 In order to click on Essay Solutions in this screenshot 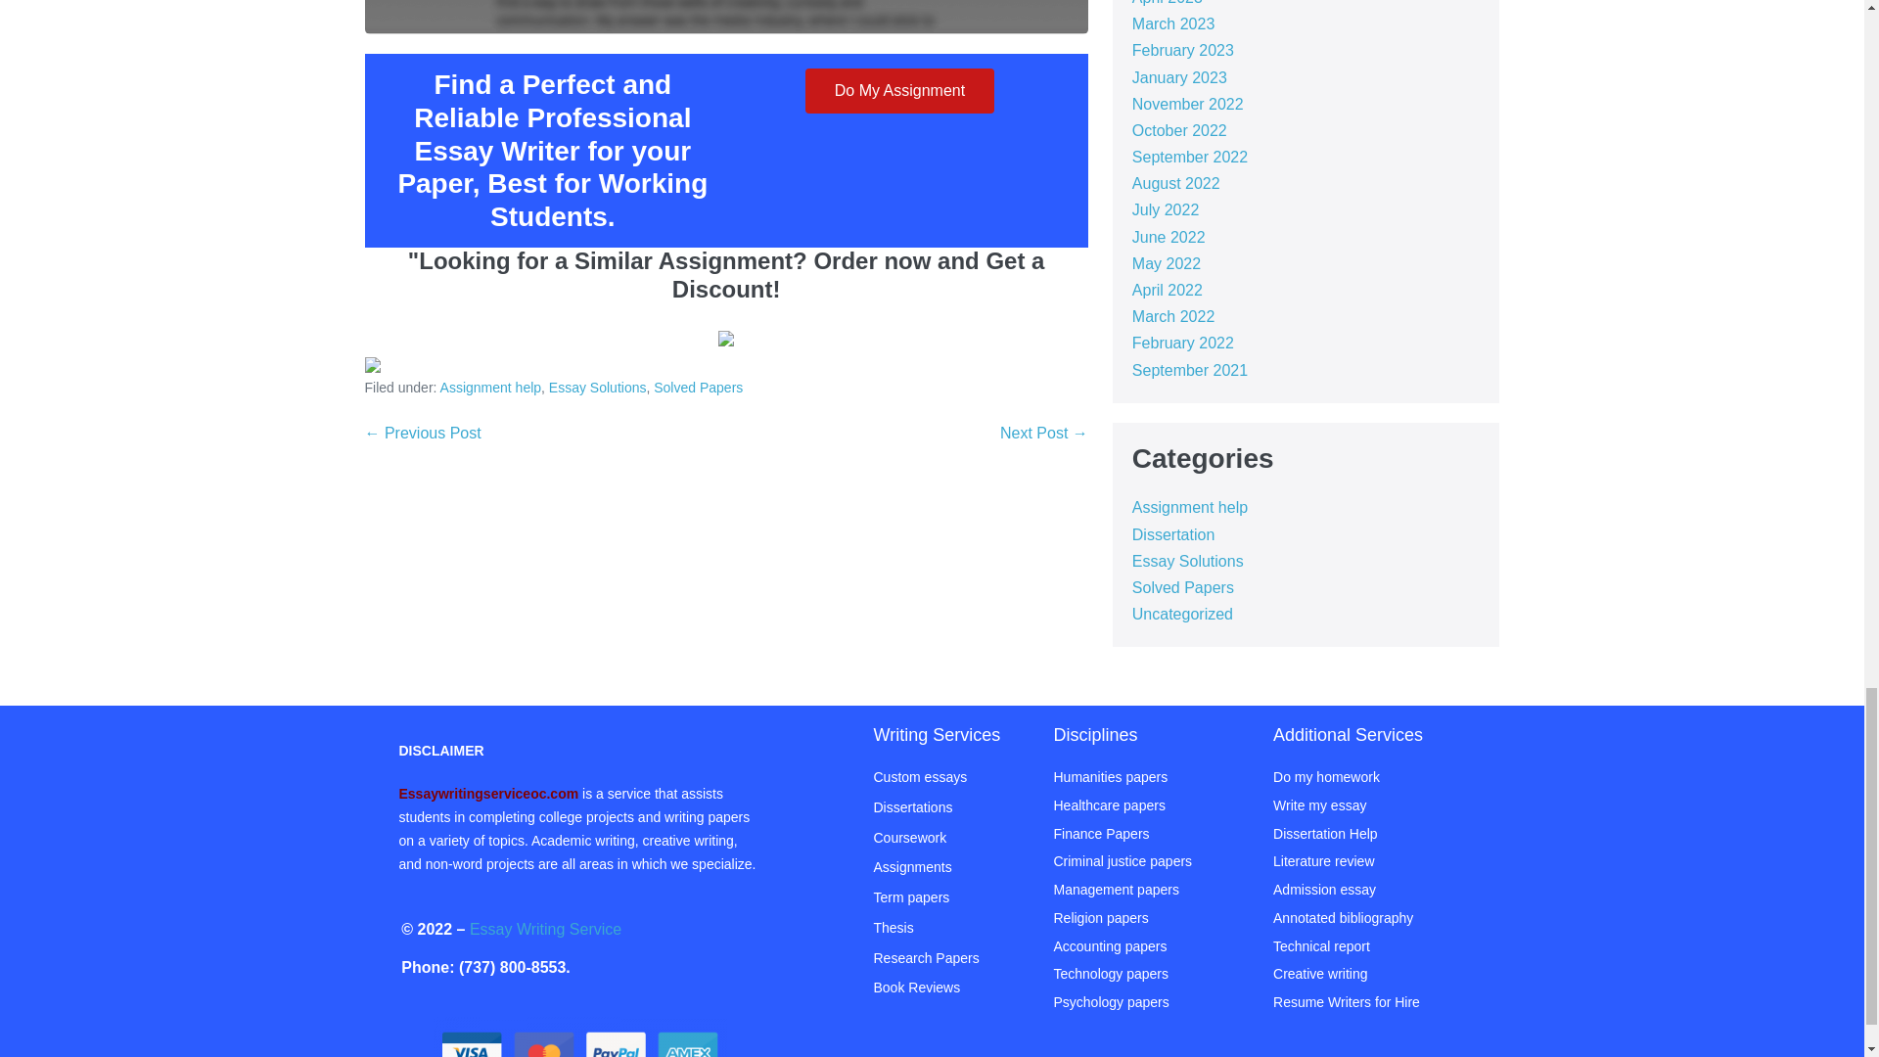, I will do `click(597, 387)`.